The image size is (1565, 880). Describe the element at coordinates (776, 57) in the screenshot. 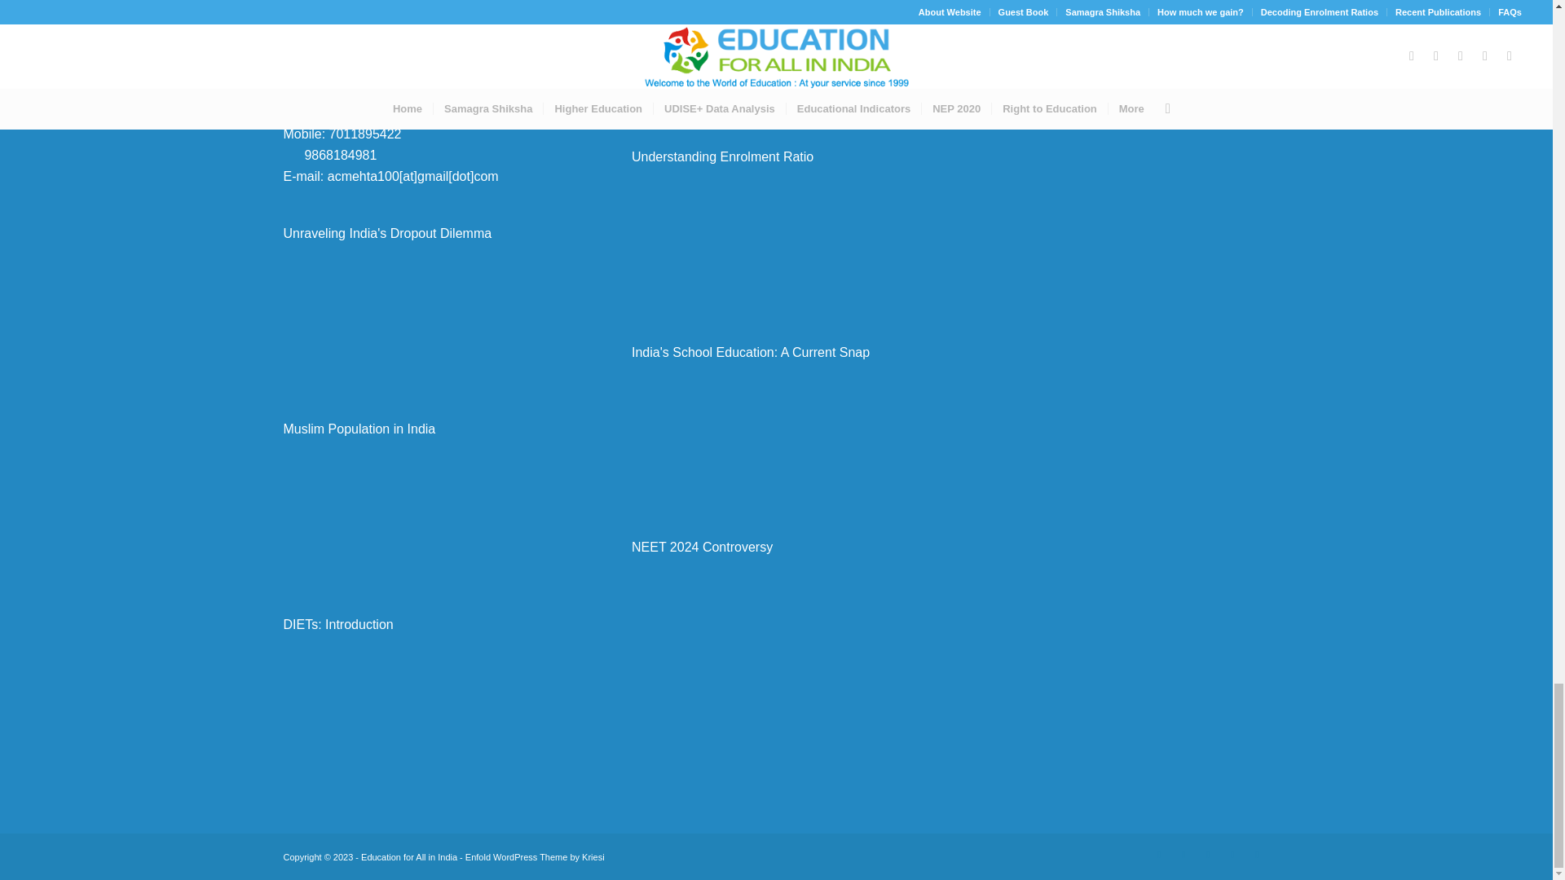

I see `YouTube video player` at that location.